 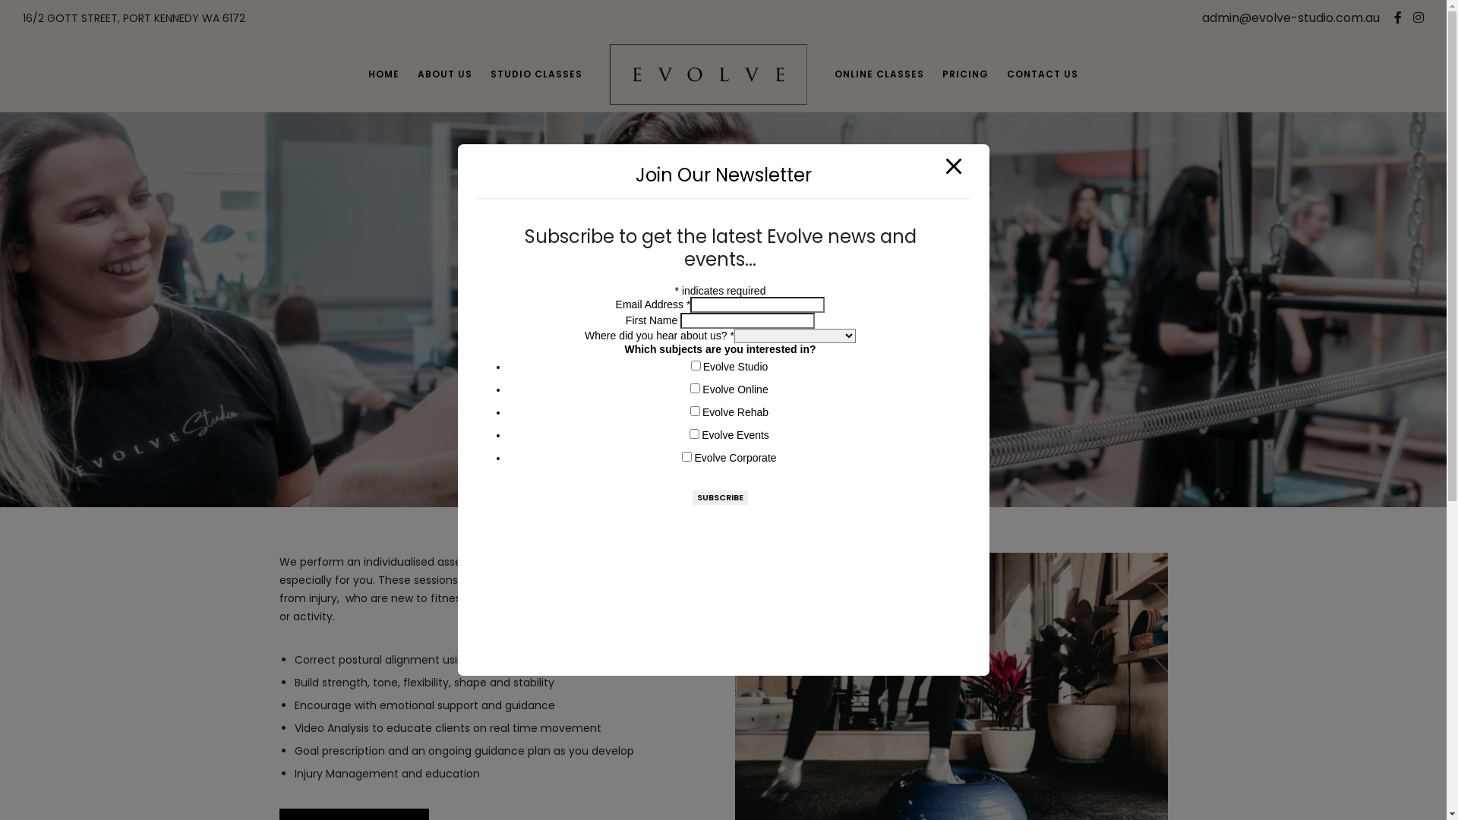 What do you see at coordinates (720, 498) in the screenshot?
I see `Subscribe` at bounding box center [720, 498].